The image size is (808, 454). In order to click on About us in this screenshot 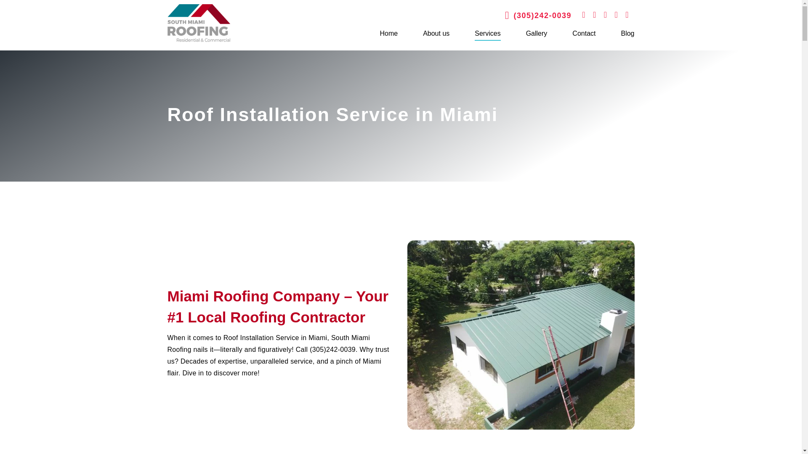, I will do `click(436, 33)`.